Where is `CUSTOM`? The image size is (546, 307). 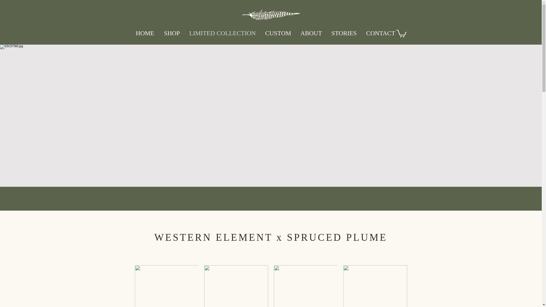 CUSTOM is located at coordinates (279, 33).